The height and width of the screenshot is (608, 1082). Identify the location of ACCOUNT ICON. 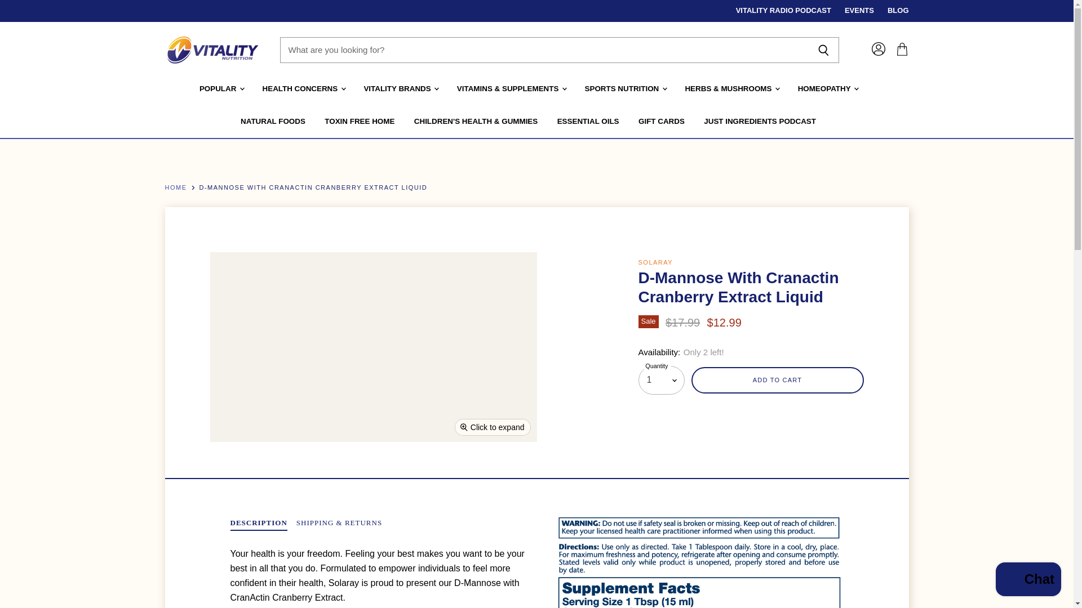
(878, 48).